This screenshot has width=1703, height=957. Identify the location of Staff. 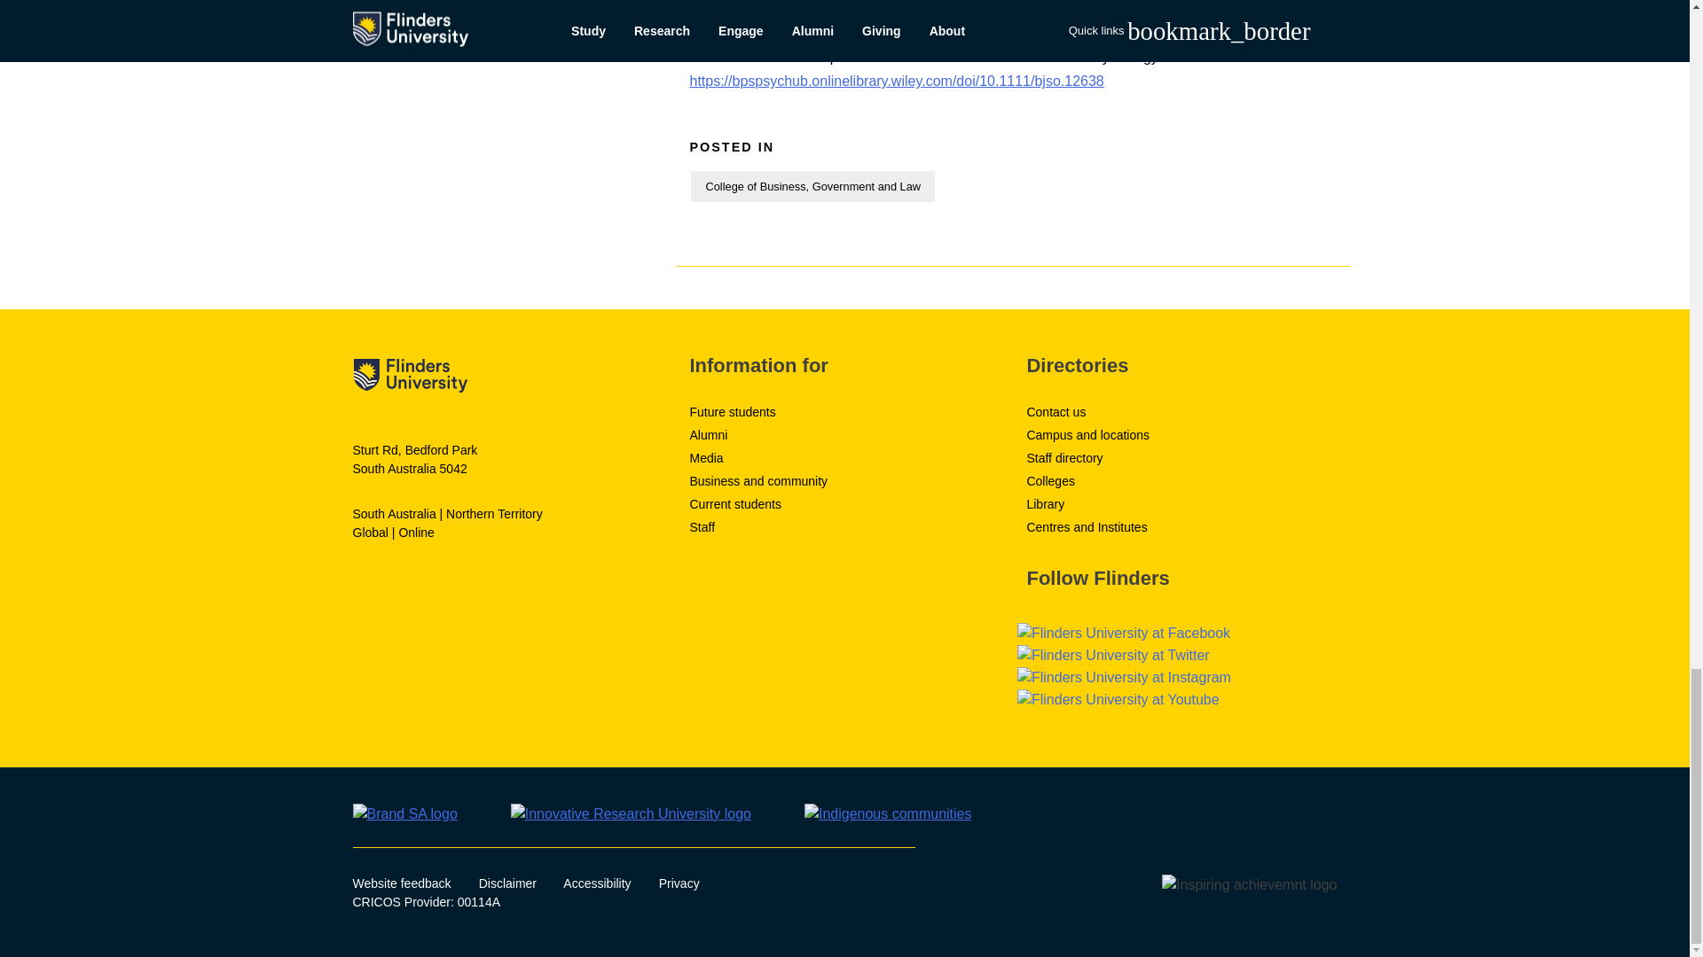
(702, 526).